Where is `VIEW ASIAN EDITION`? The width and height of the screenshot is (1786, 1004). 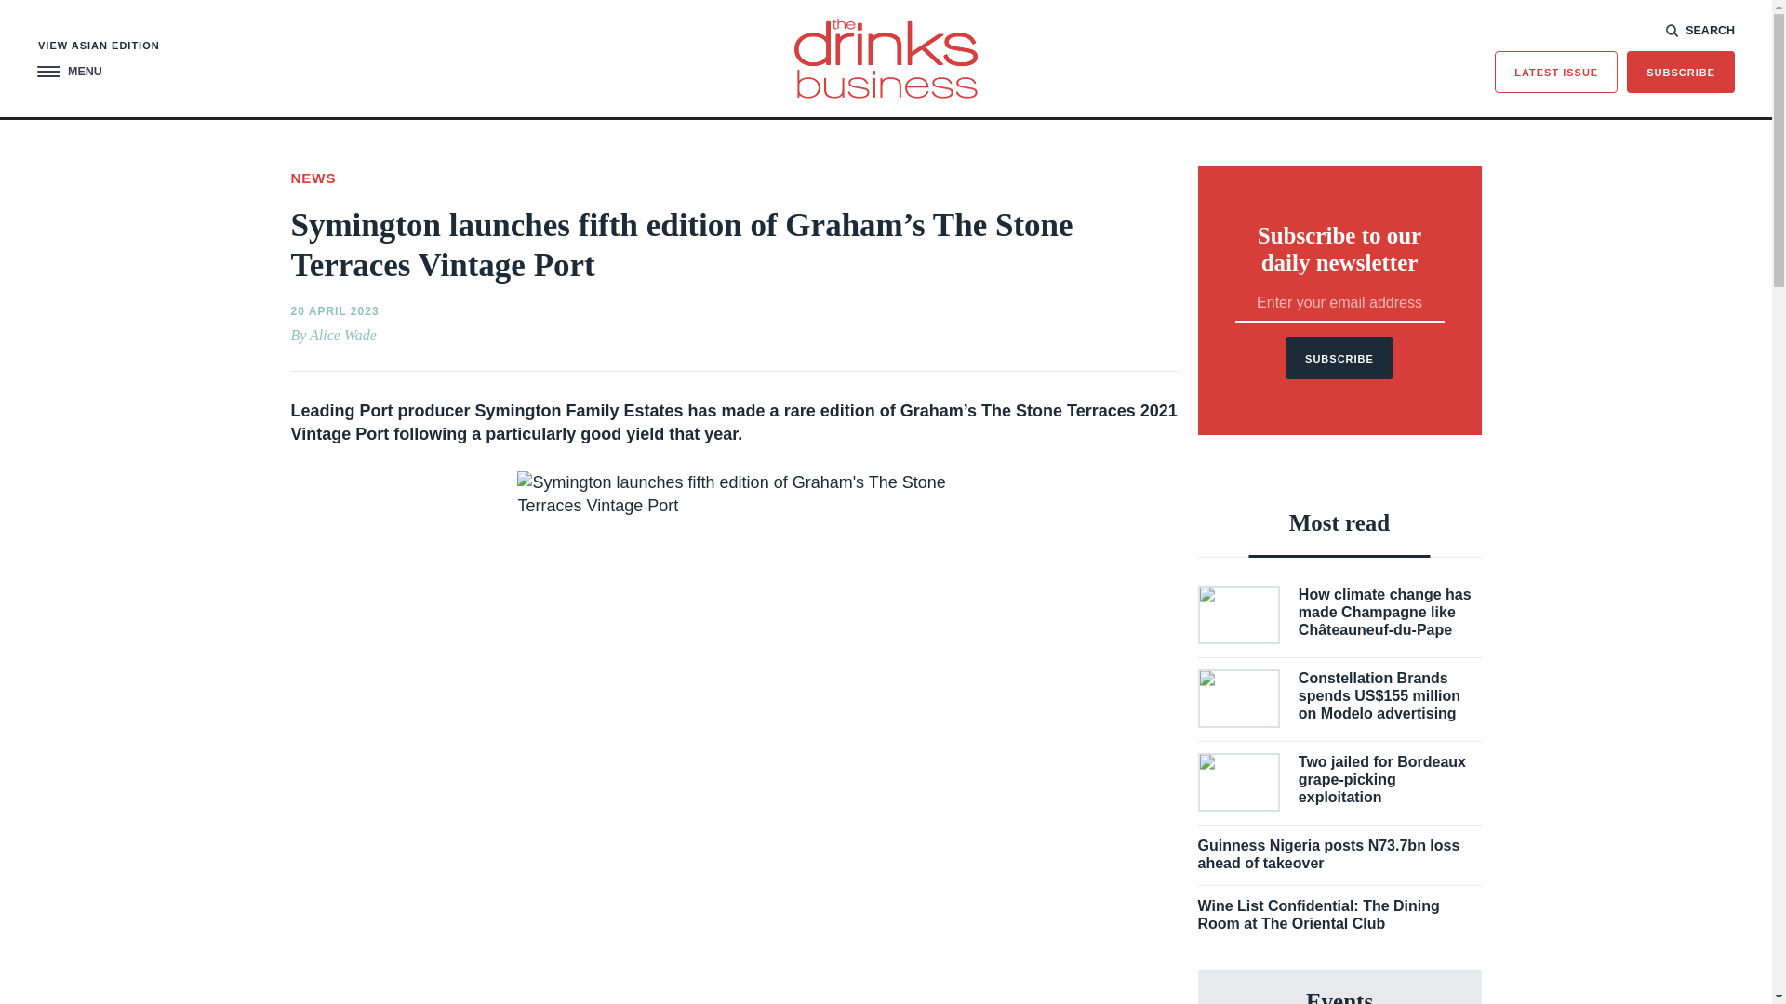 VIEW ASIAN EDITION is located at coordinates (99, 46).